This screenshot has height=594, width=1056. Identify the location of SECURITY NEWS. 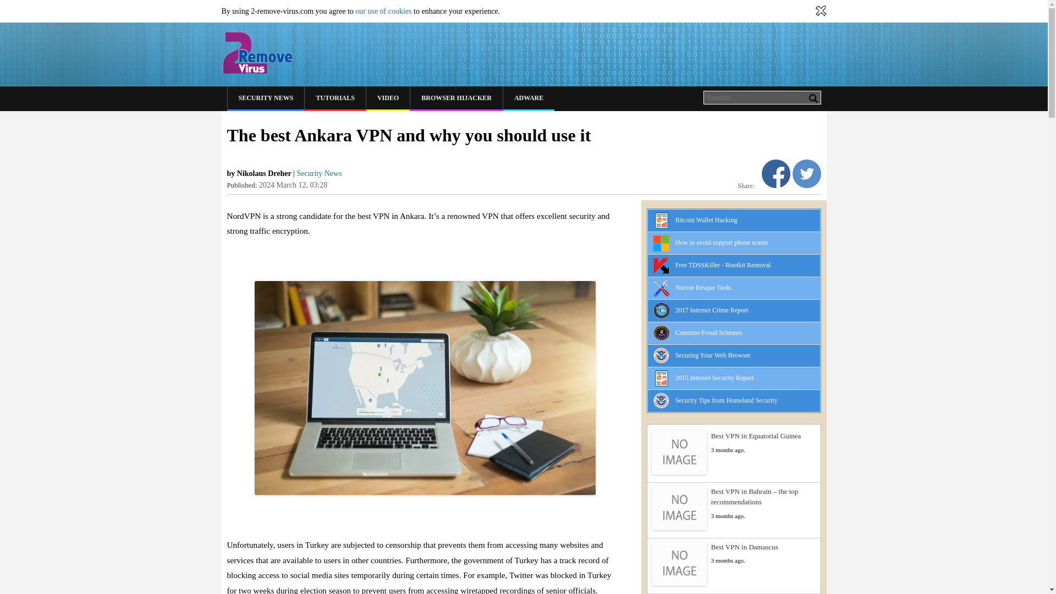
(266, 98).